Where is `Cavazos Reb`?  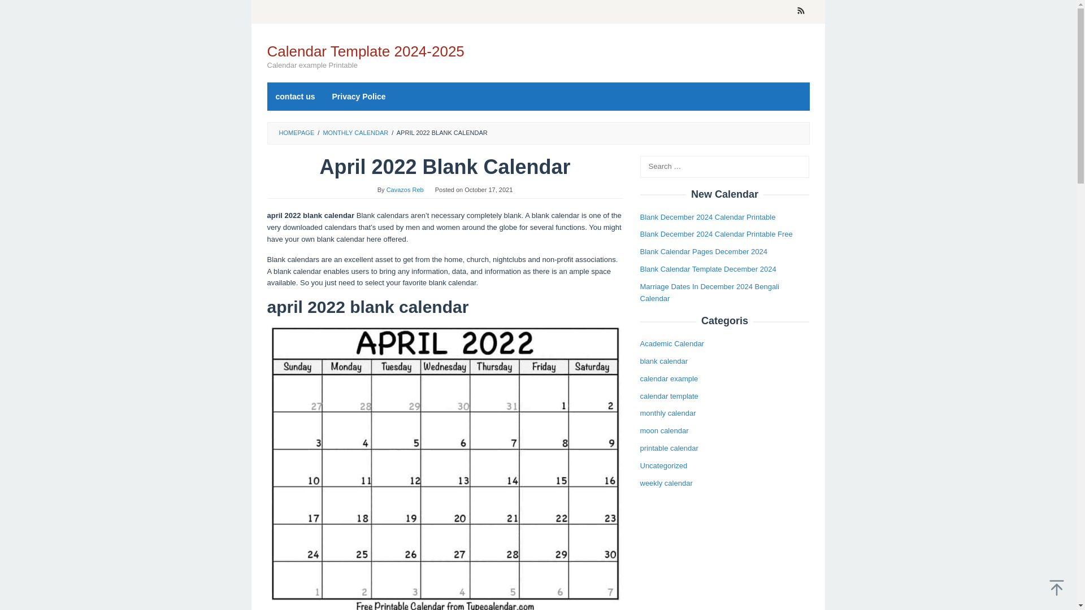
Cavazos Reb is located at coordinates (405, 190).